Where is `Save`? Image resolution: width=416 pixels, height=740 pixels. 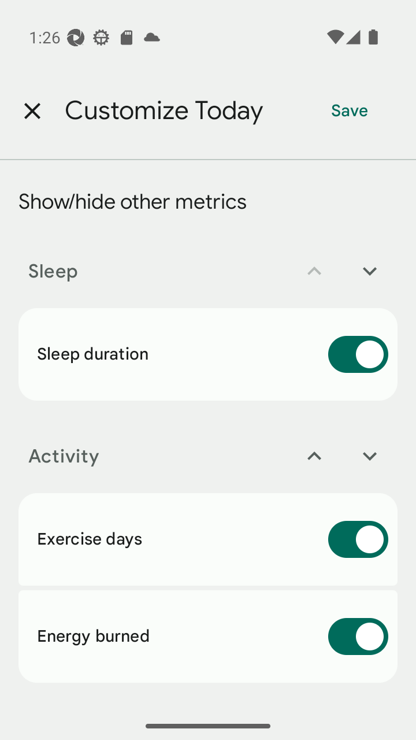
Save is located at coordinates (350, 111).